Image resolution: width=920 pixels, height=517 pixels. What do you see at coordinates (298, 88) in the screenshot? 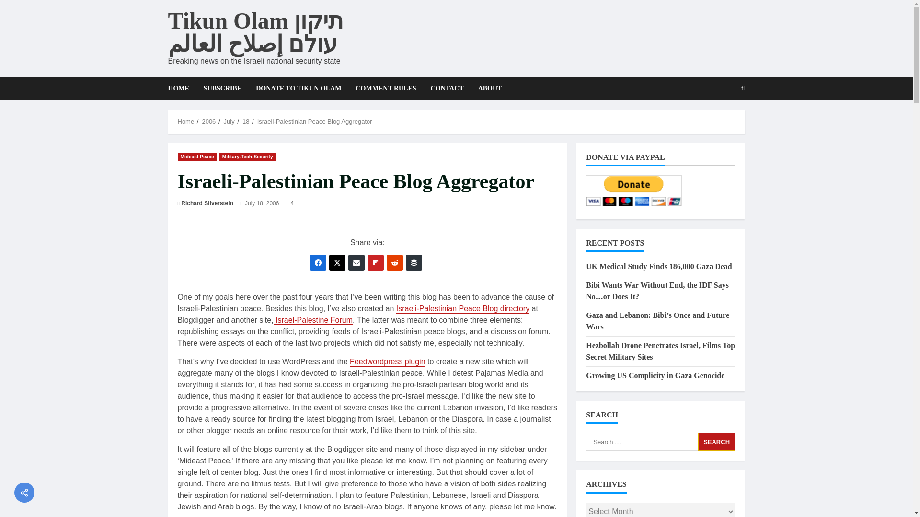
I see `DONATE TO TIKUN OLAM` at bounding box center [298, 88].